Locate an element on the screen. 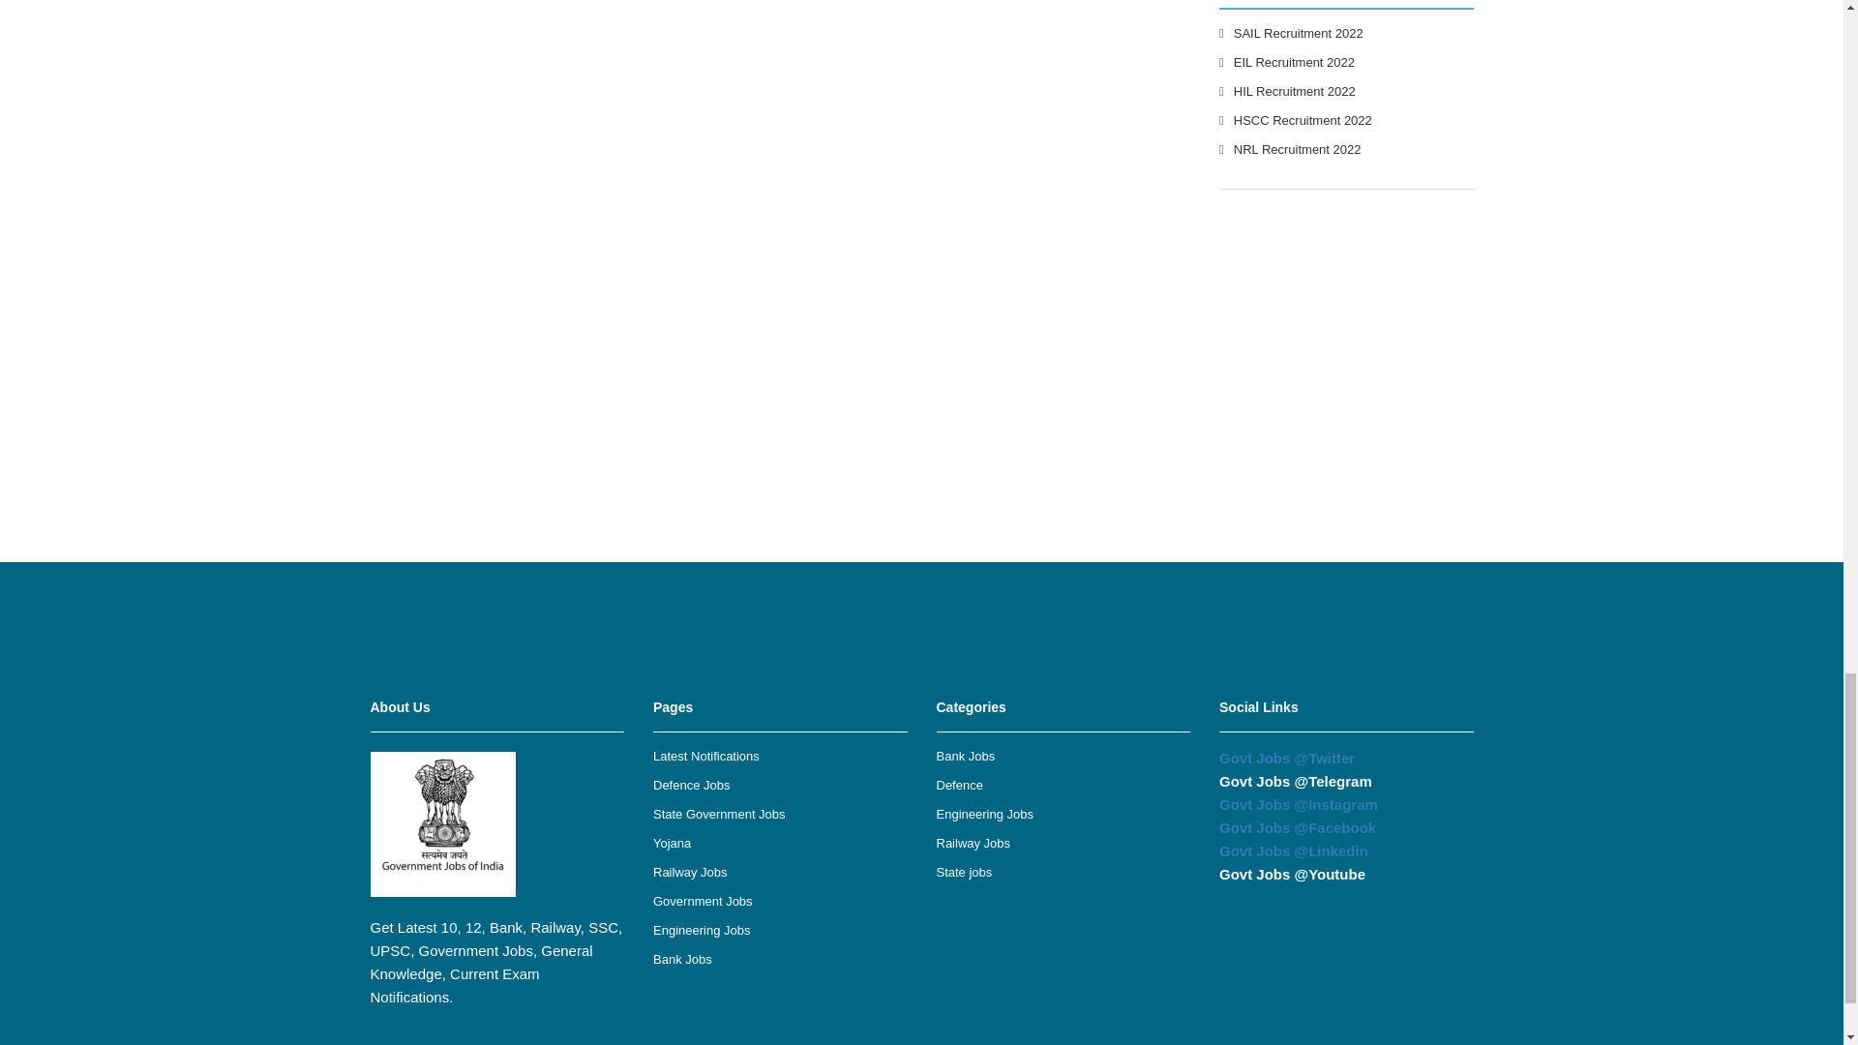 The height and width of the screenshot is (1045, 1858). State Government Jobs is located at coordinates (720, 813).